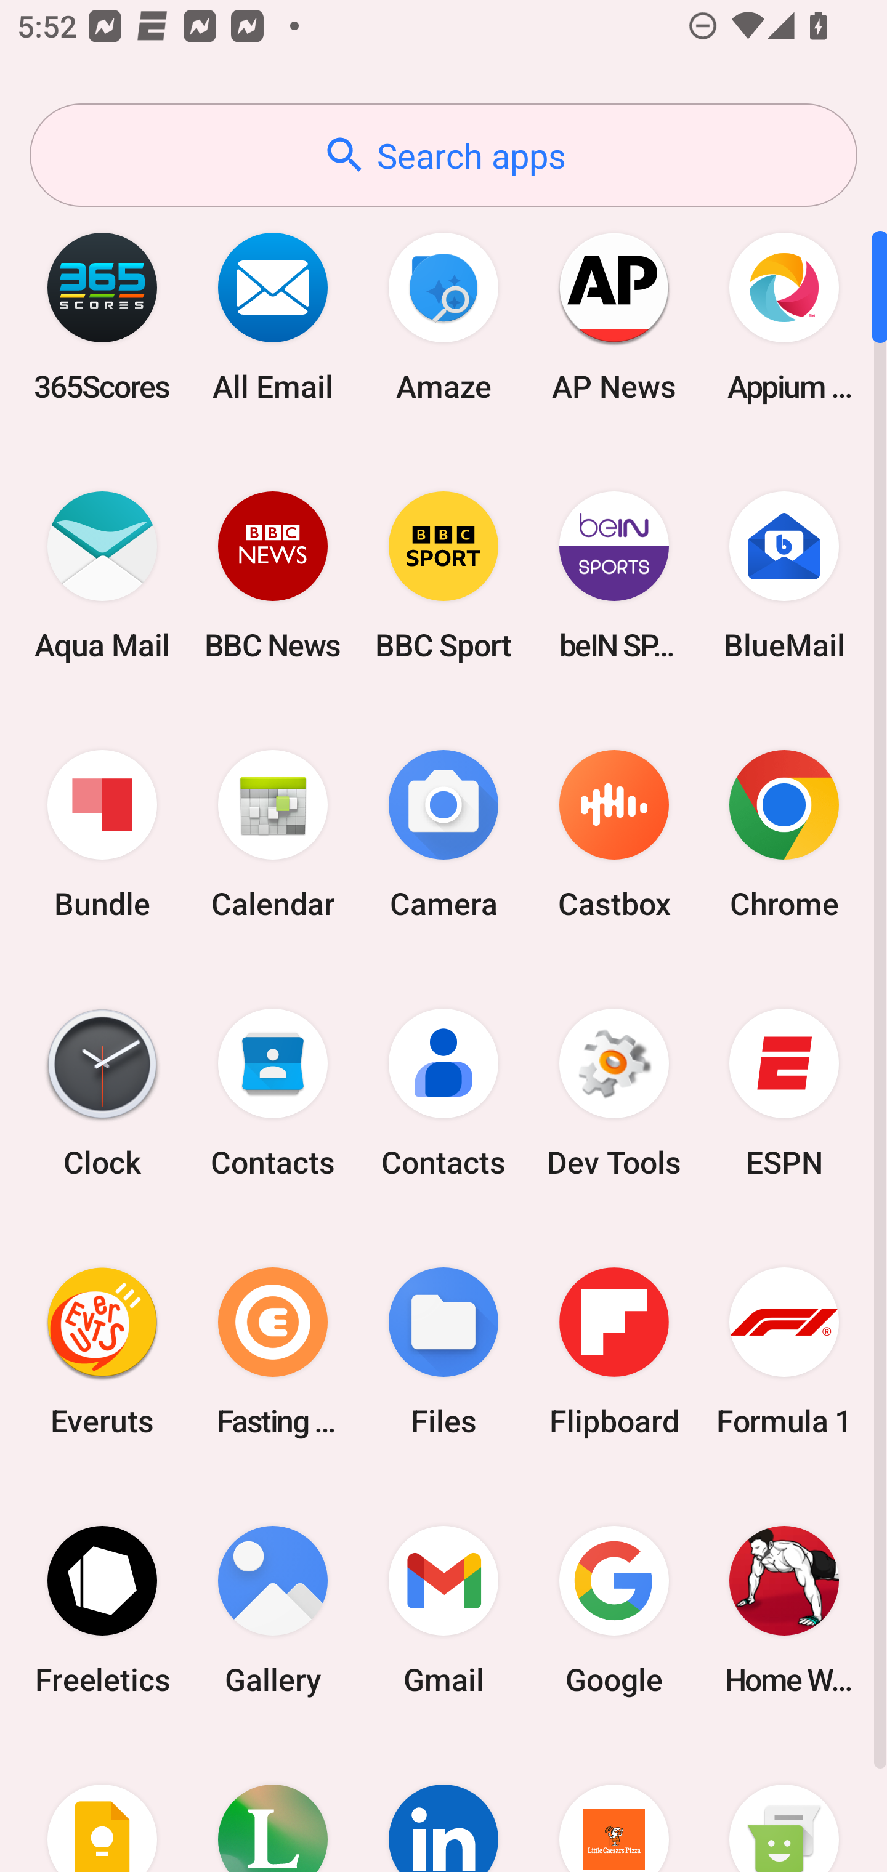 This screenshot has width=887, height=1872. I want to click on Castbox, so click(614, 835).